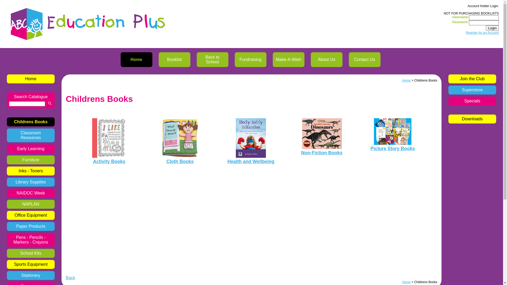 This screenshot has height=285, width=507. Describe the element at coordinates (71, 278) in the screenshot. I see `Back` at that location.